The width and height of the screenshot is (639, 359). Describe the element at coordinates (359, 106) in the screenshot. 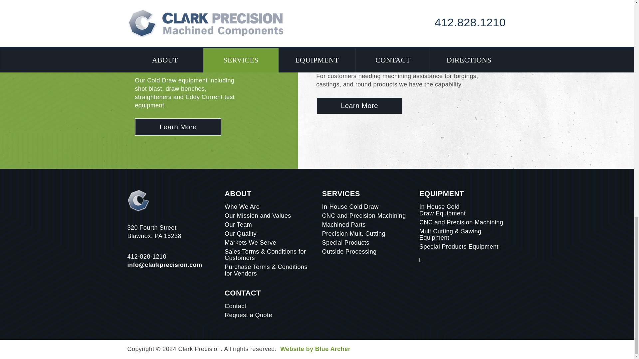

I see `Learn More` at that location.